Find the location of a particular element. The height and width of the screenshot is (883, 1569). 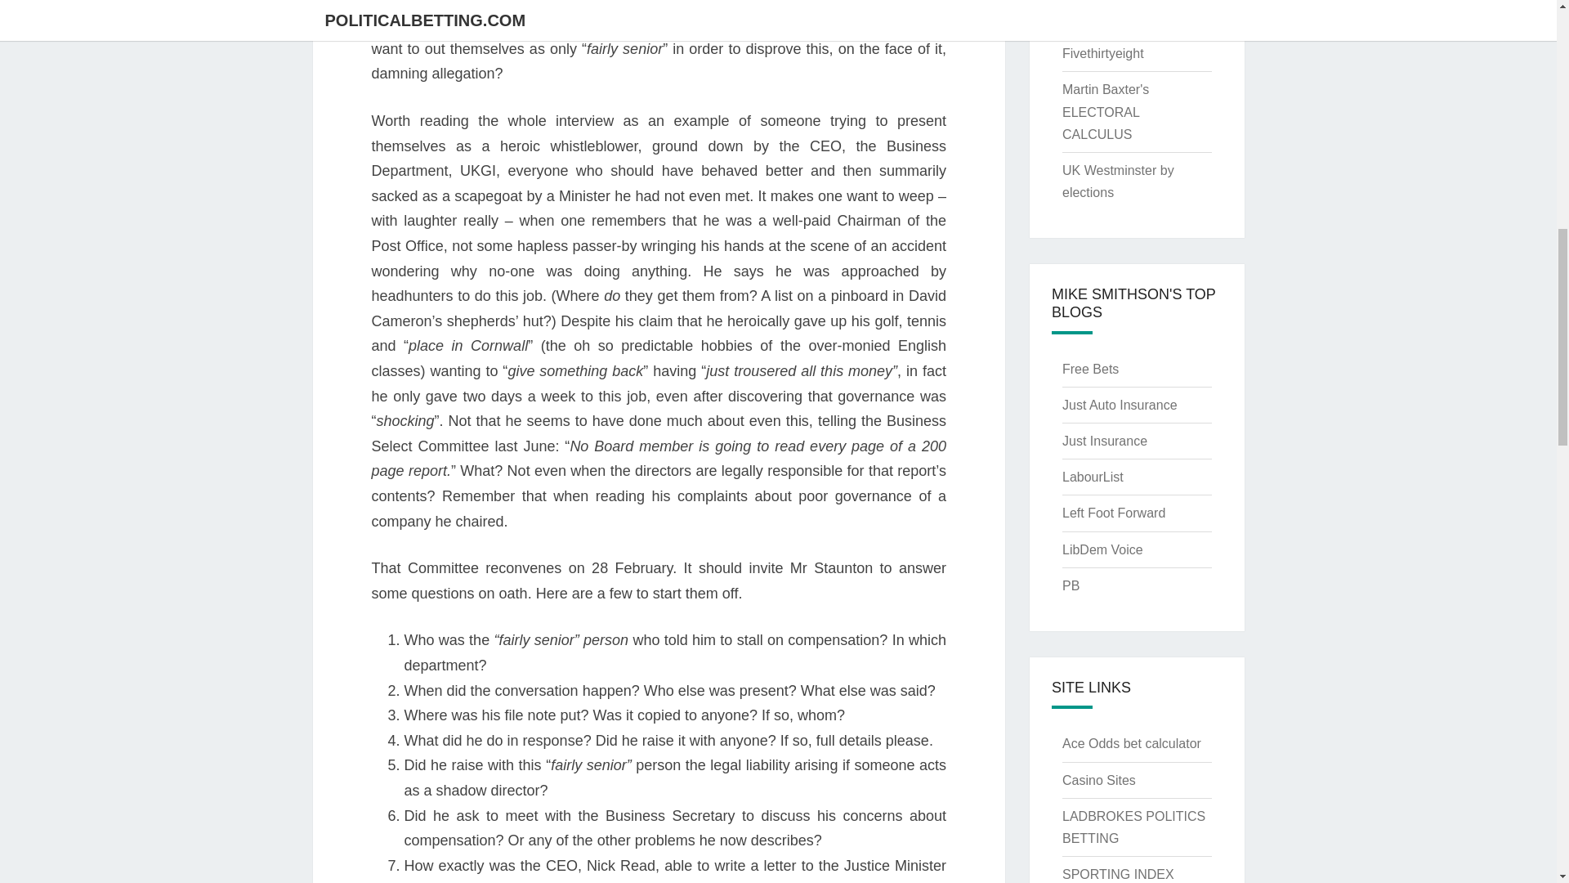

Free Bets is located at coordinates (1090, 369).